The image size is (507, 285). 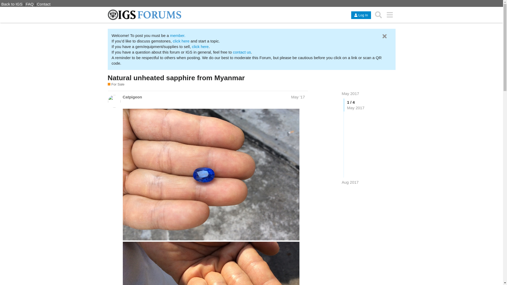 I want to click on Back to IGS, so click(x=12, y=4).